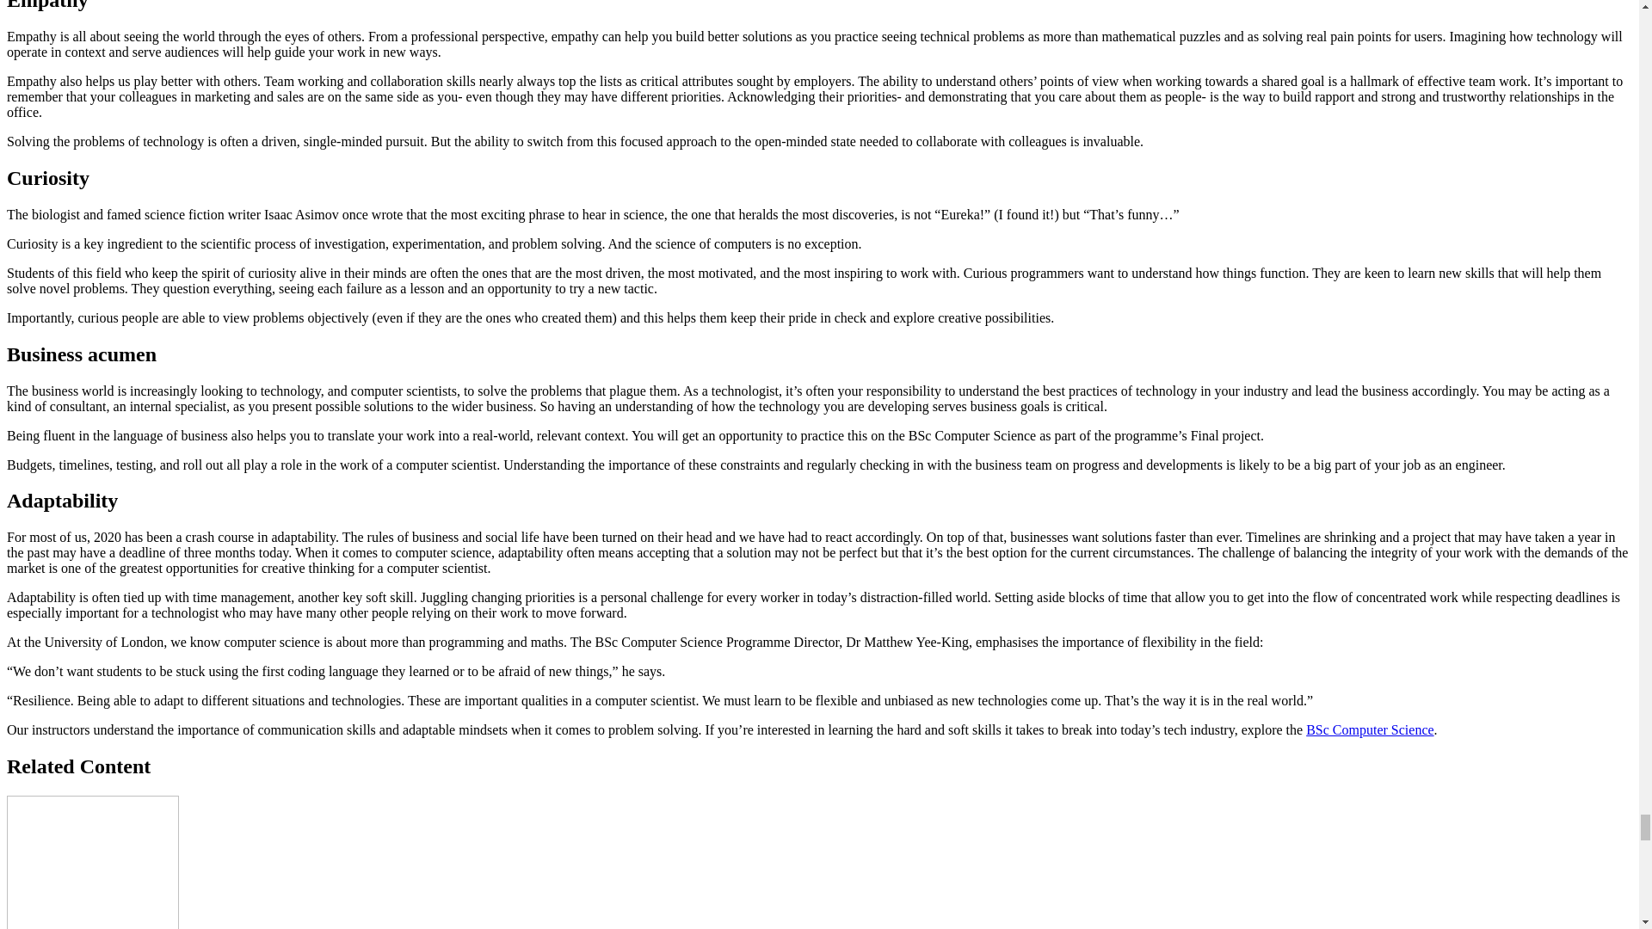 This screenshot has height=929, width=1652. I want to click on BSc Computer Science, so click(1370, 729).